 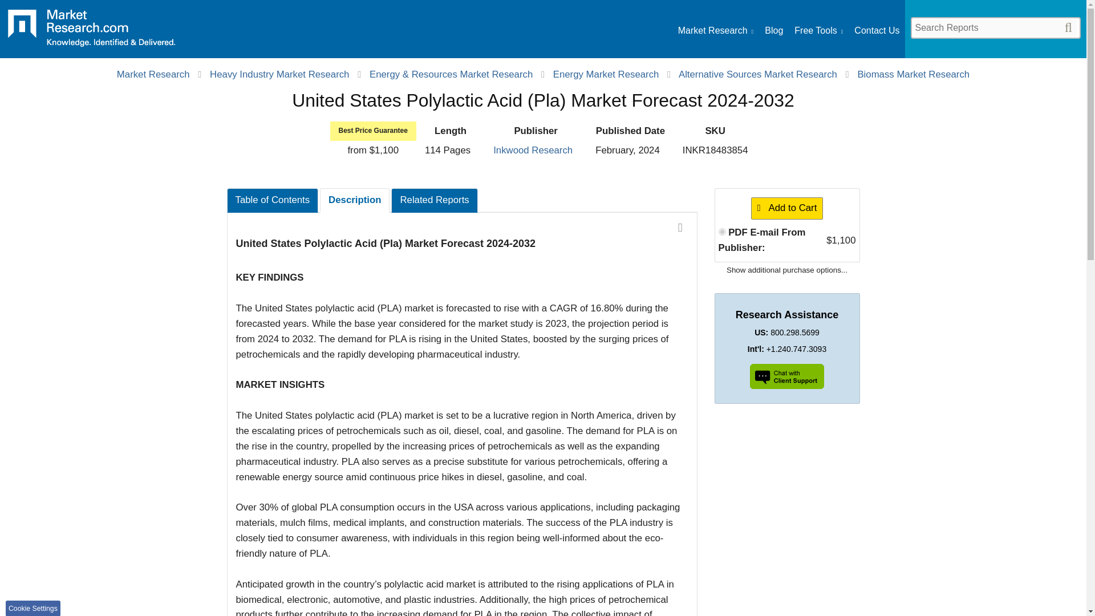 What do you see at coordinates (876, 31) in the screenshot?
I see `Get in touch with MarketResearch.com` at bounding box center [876, 31].